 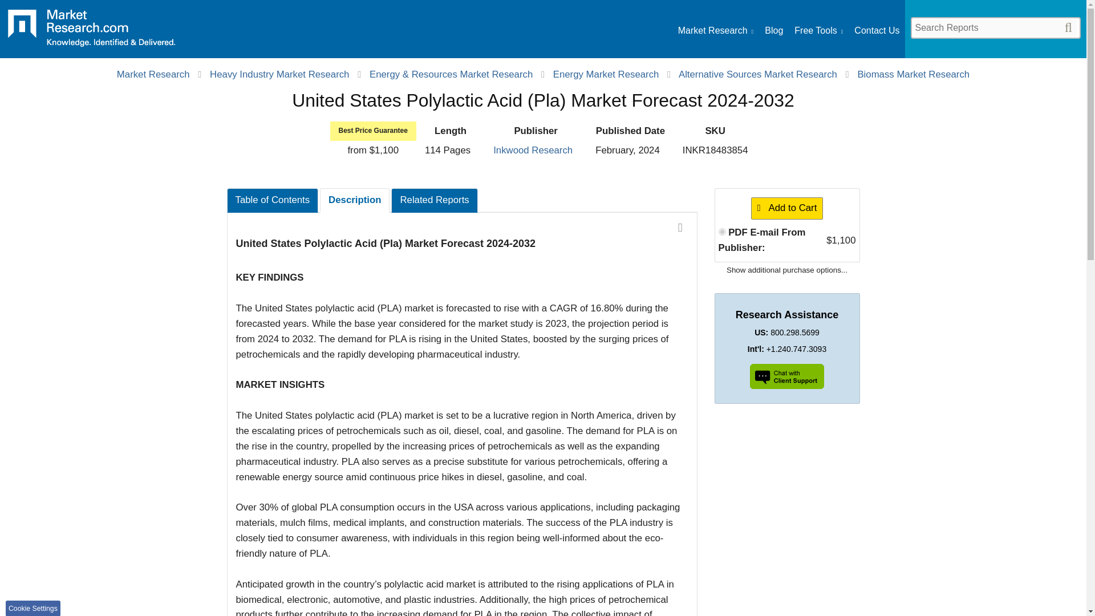 What do you see at coordinates (876, 31) in the screenshot?
I see `Get in touch with MarketResearch.com` at bounding box center [876, 31].